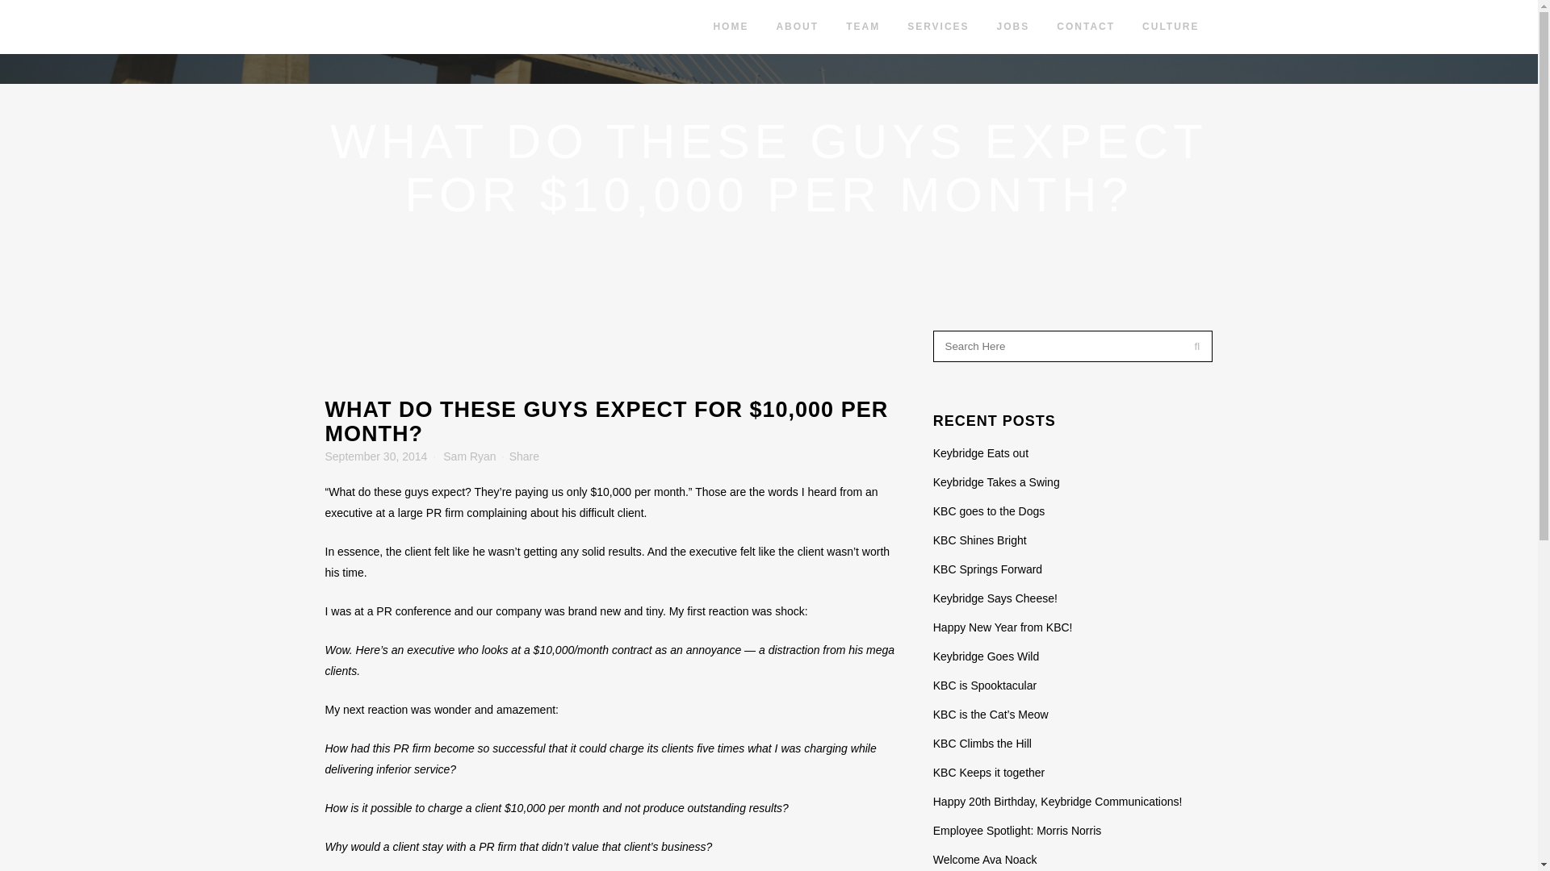 The width and height of the screenshot is (1550, 871). Describe the element at coordinates (985, 686) in the screenshot. I see `KBC is Spooktacular` at that location.